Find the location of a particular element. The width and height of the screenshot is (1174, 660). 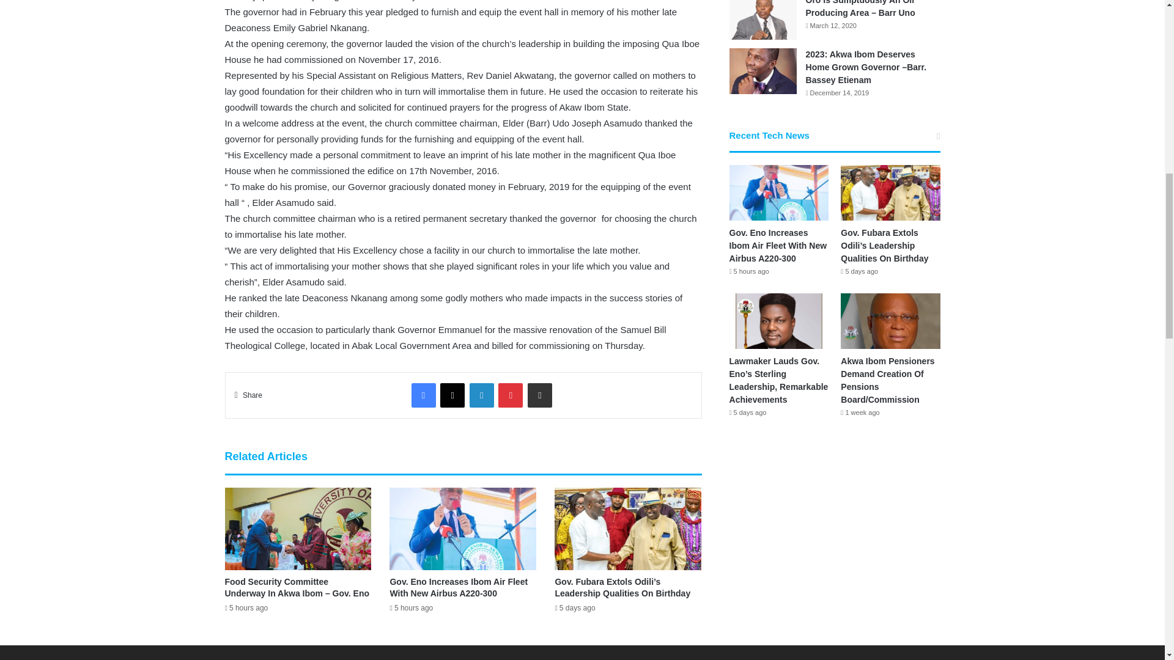

Share via Email is located at coordinates (539, 395).